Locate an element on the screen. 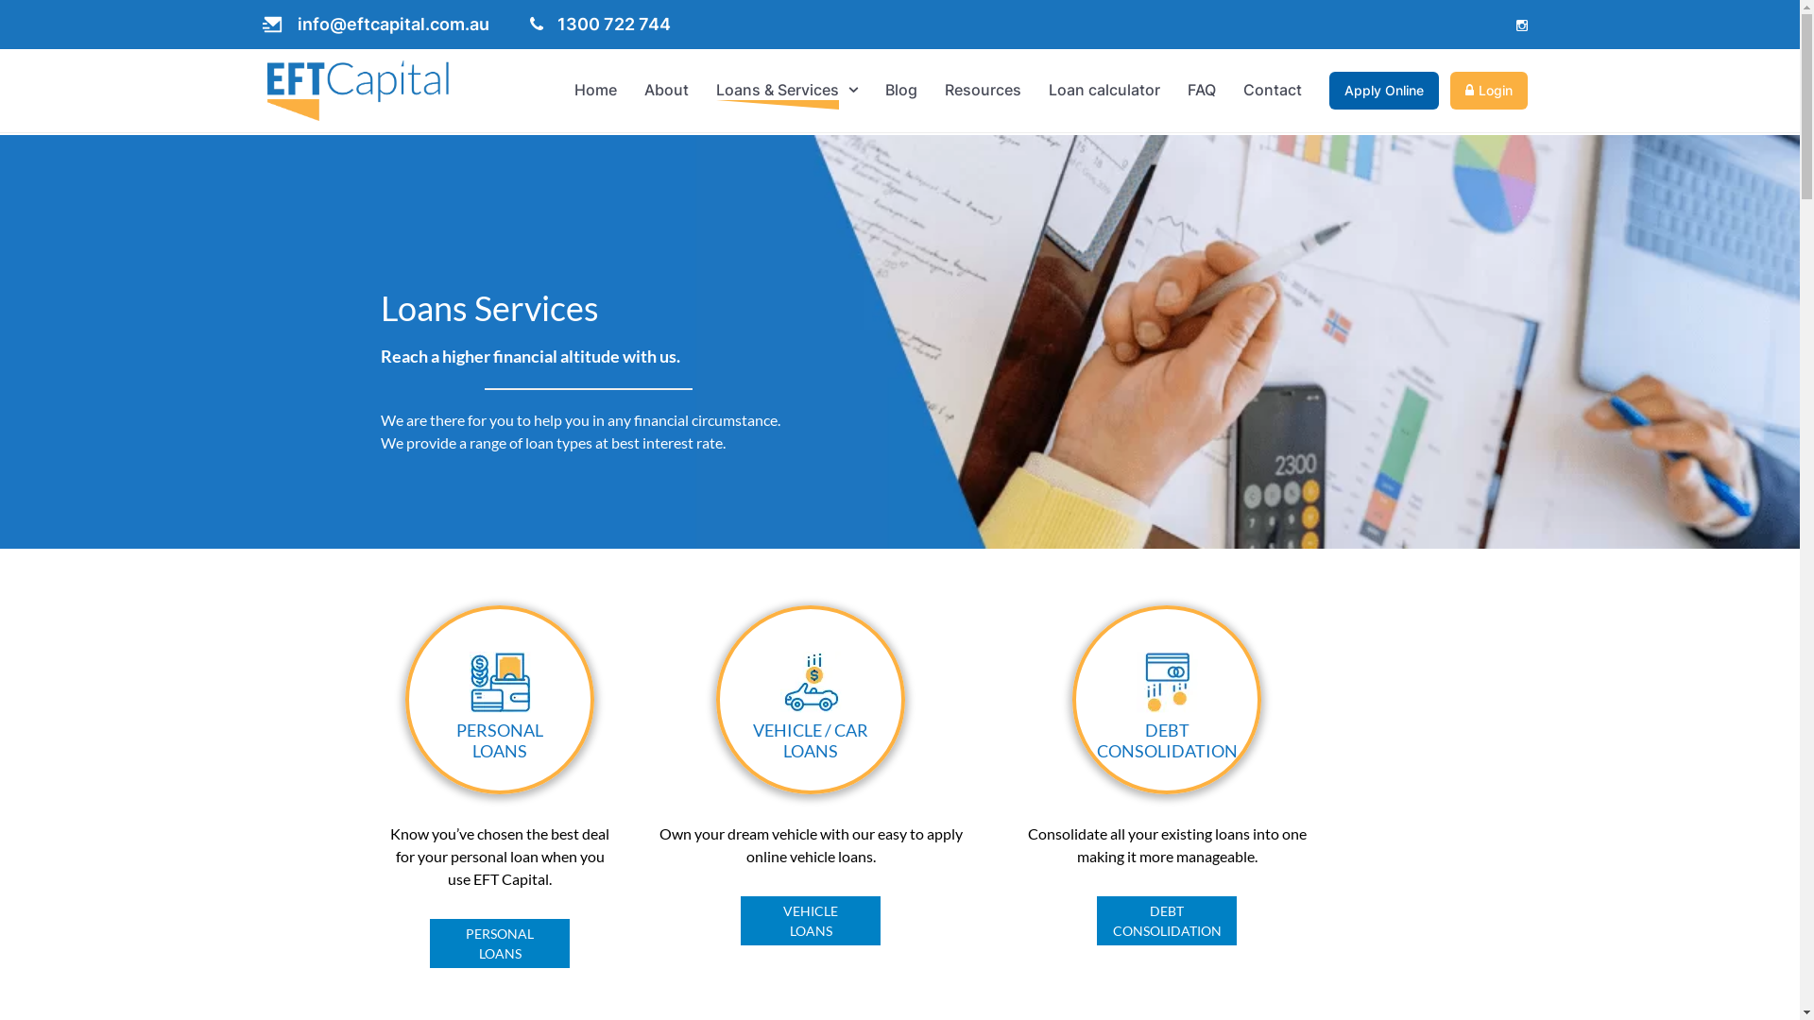 Image resolution: width=1814 pixels, height=1020 pixels. Loan calculator is located at coordinates (1104, 90).